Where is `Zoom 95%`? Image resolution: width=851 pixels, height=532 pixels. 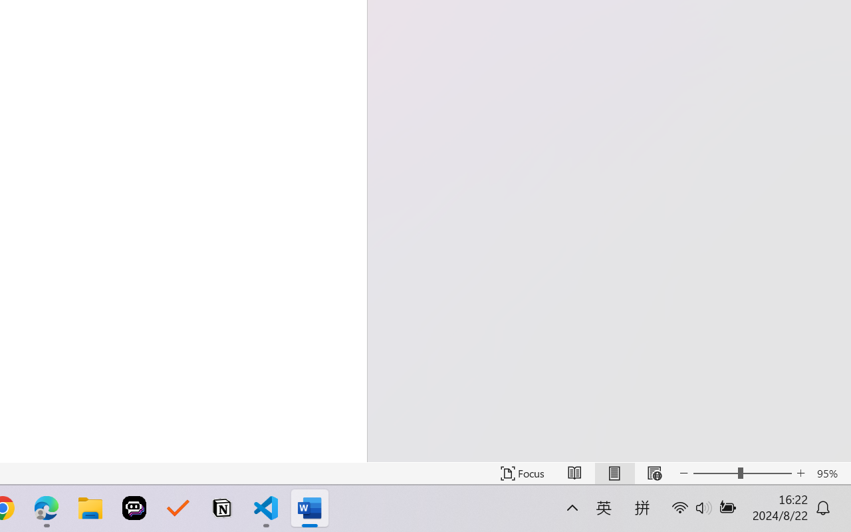
Zoom 95% is located at coordinates (830, 473).